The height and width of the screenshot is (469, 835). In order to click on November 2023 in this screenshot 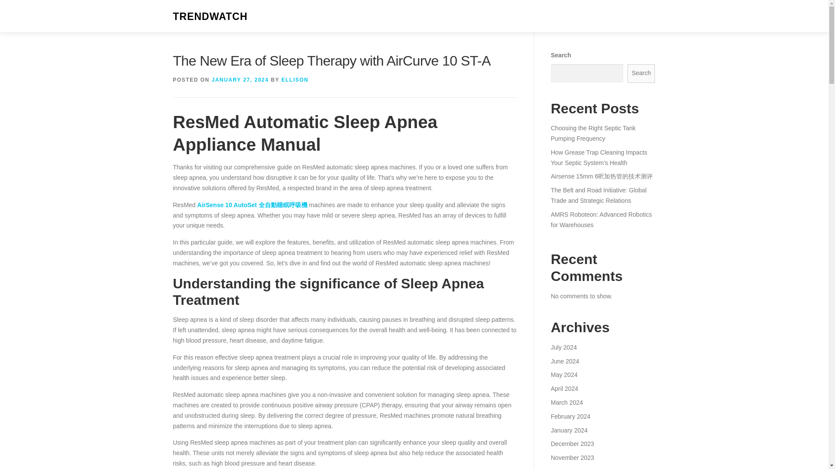, I will do `click(572, 458)`.